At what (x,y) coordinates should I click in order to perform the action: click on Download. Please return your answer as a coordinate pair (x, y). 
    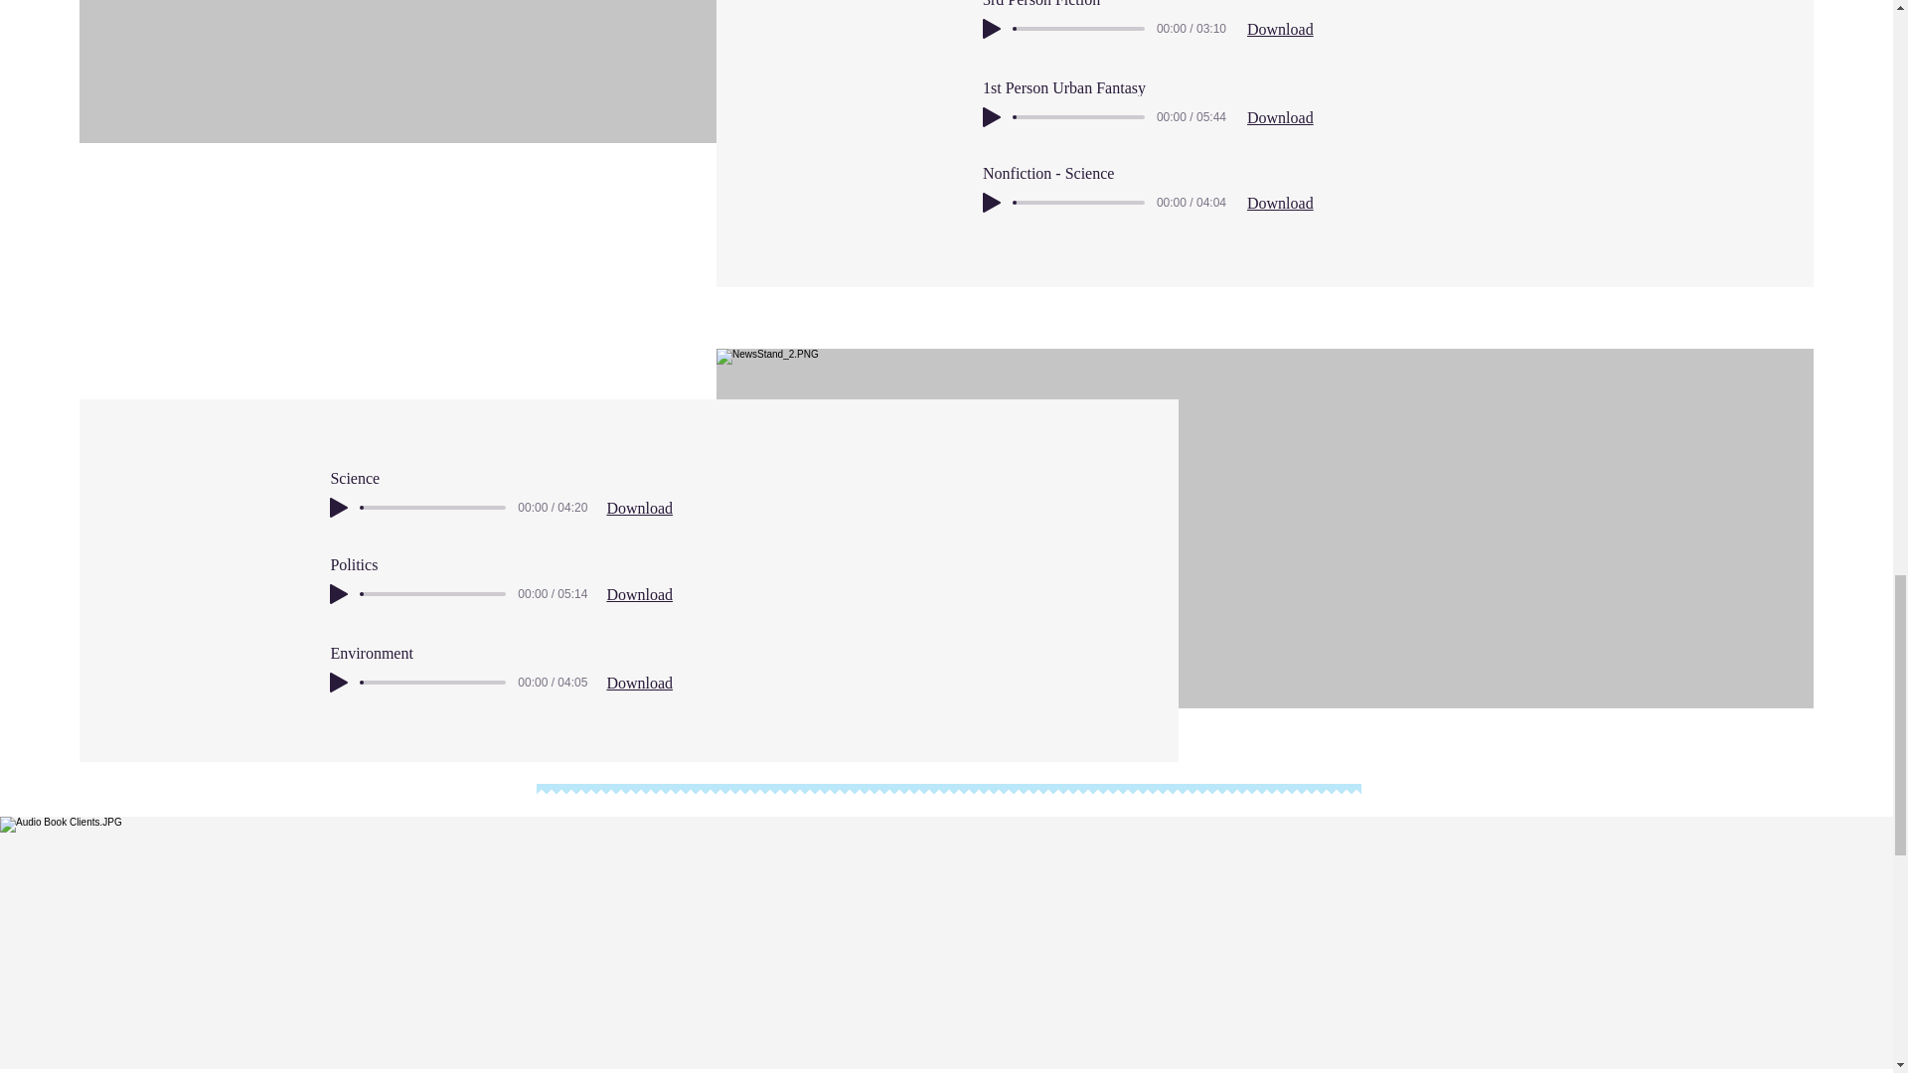
    Looking at the image, I should click on (1280, 28).